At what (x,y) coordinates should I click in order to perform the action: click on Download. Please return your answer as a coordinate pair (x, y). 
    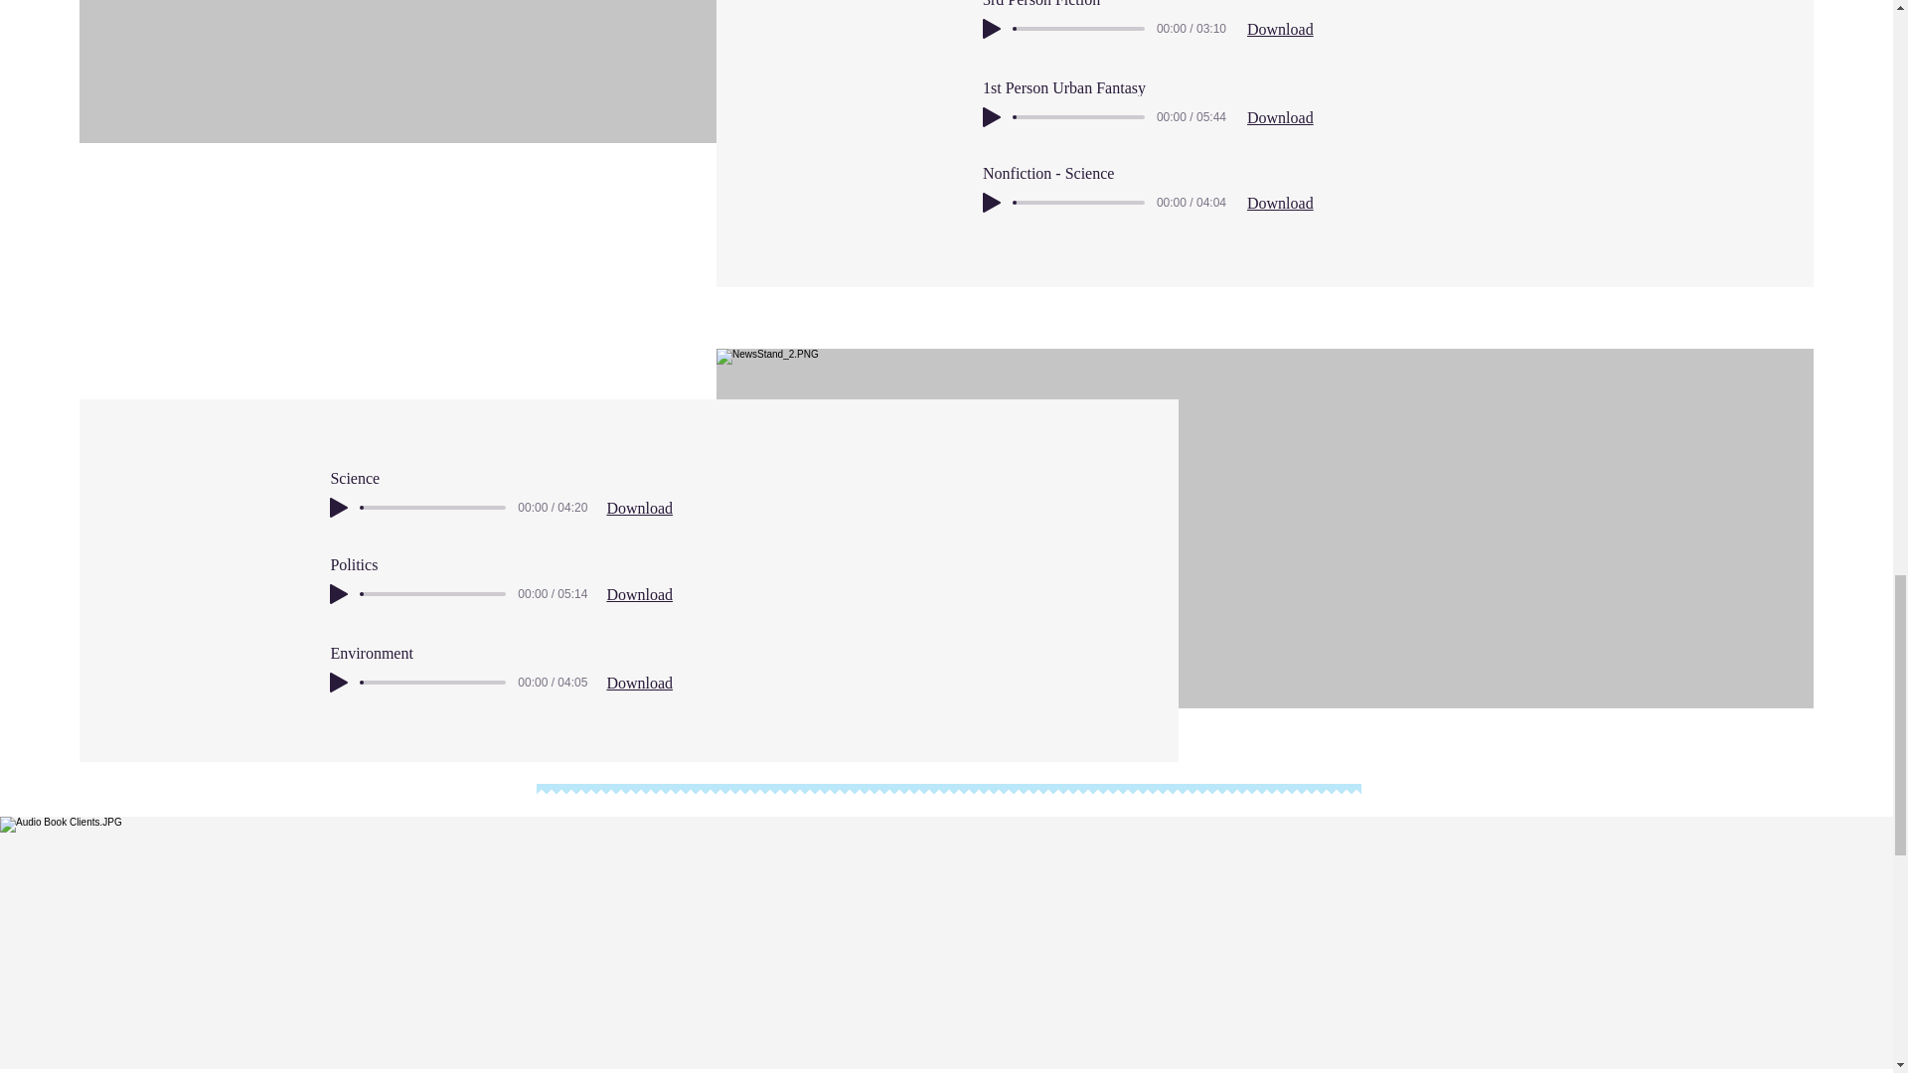
    Looking at the image, I should click on (1280, 28).